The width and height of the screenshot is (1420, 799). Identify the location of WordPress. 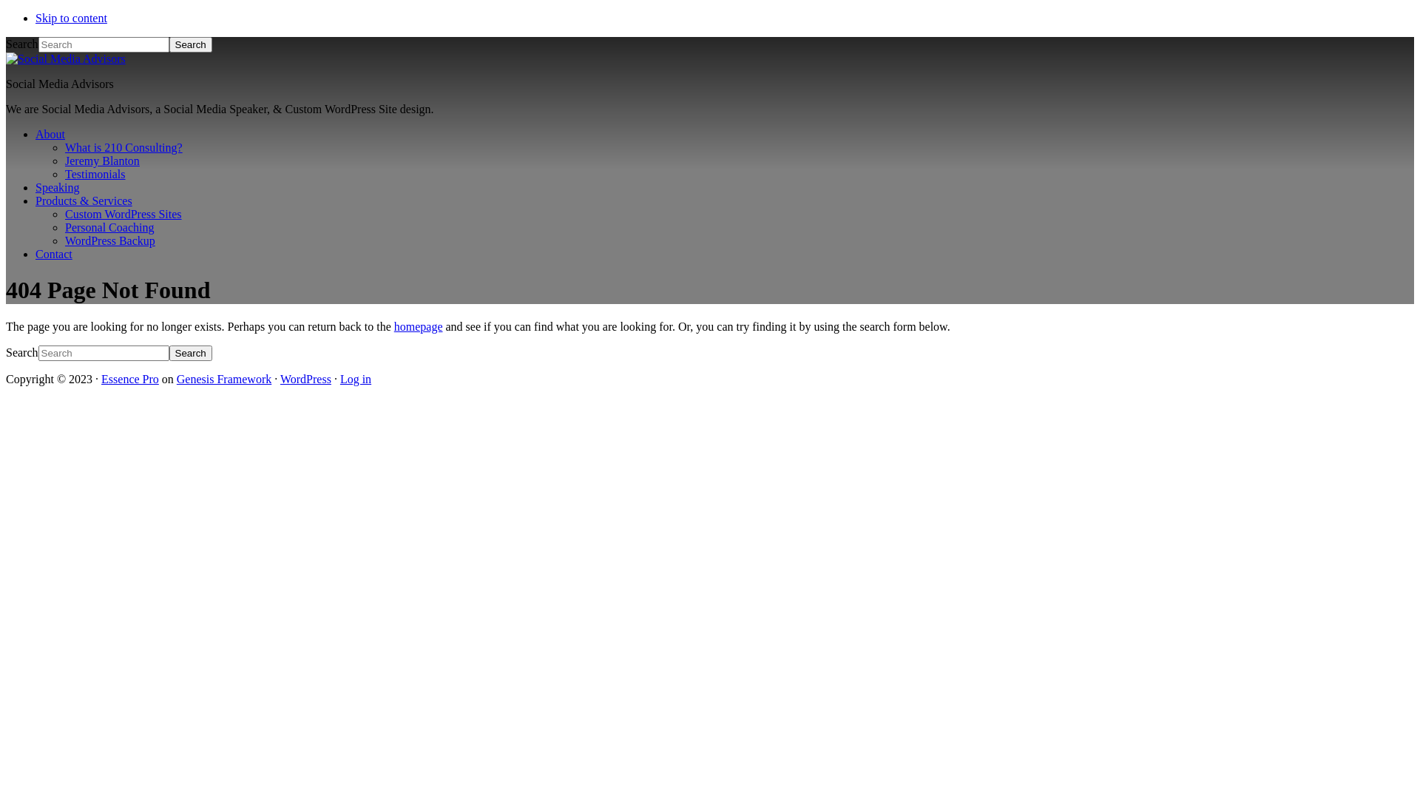
(306, 379).